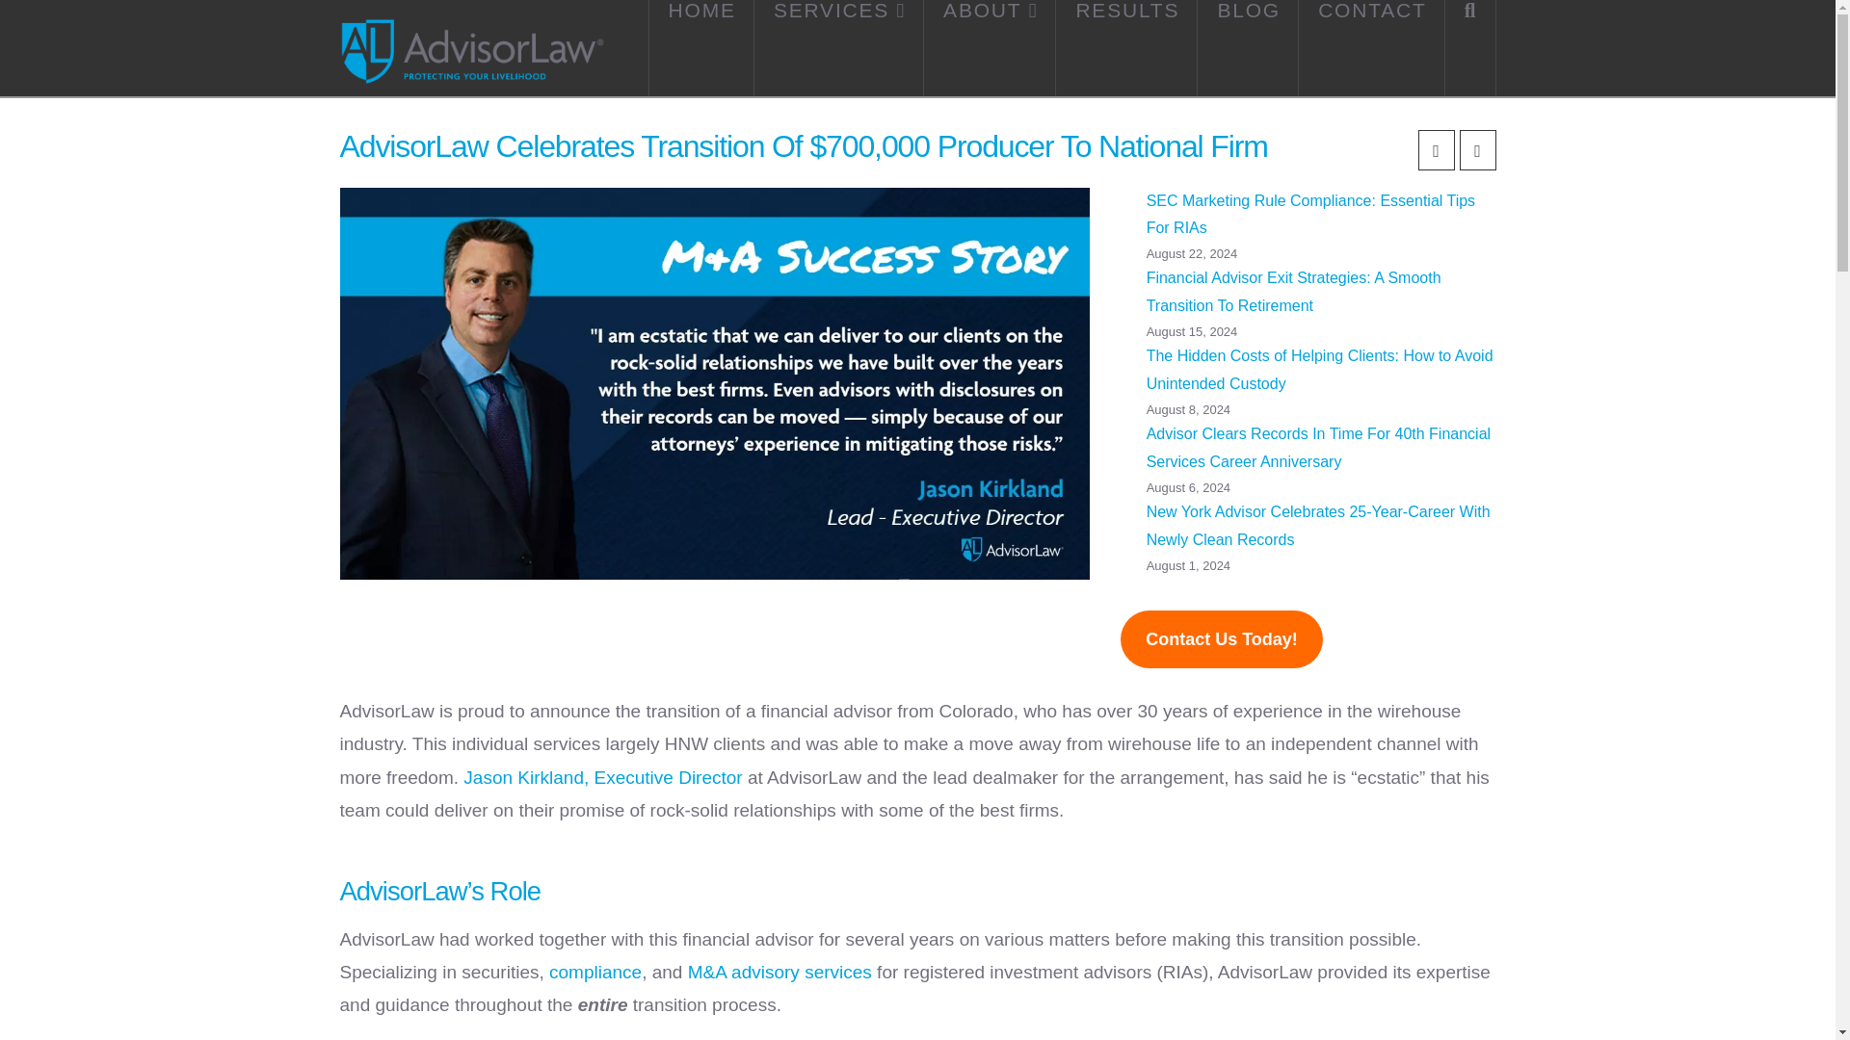  Describe the element at coordinates (1247, 48) in the screenshot. I see `BLOG` at that location.